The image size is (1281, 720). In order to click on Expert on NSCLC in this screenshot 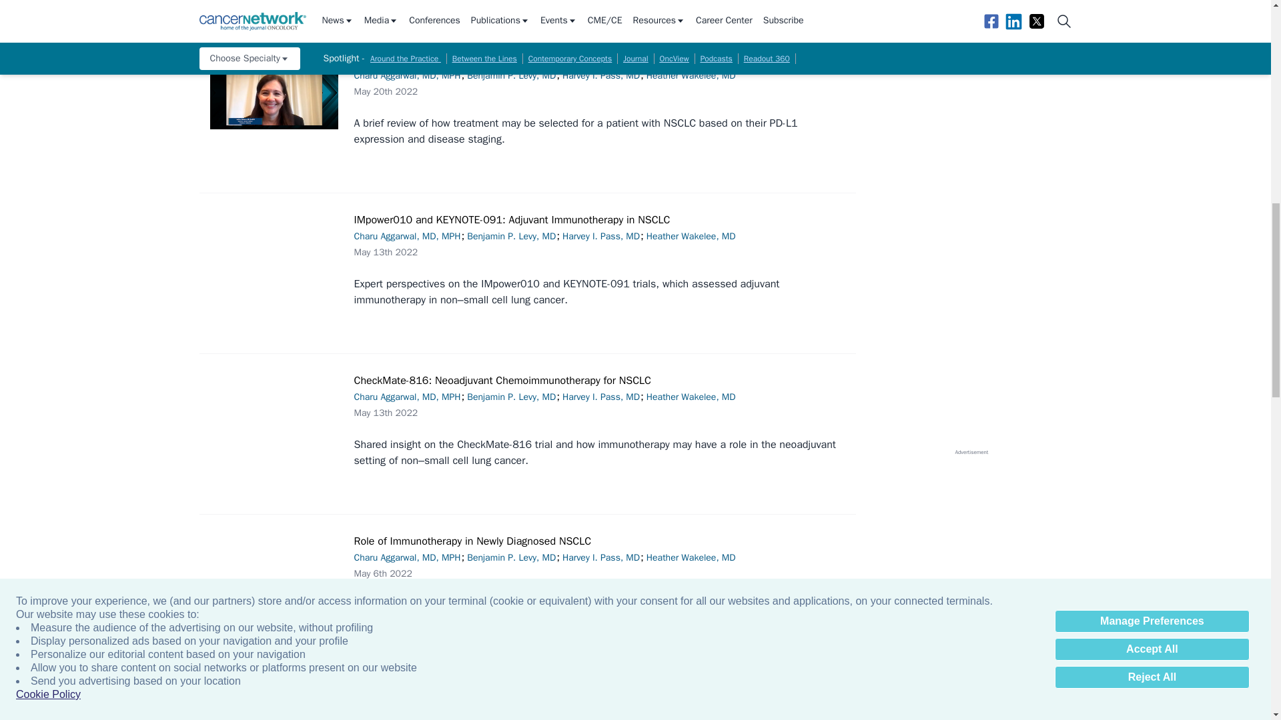, I will do `click(274, 709)`.